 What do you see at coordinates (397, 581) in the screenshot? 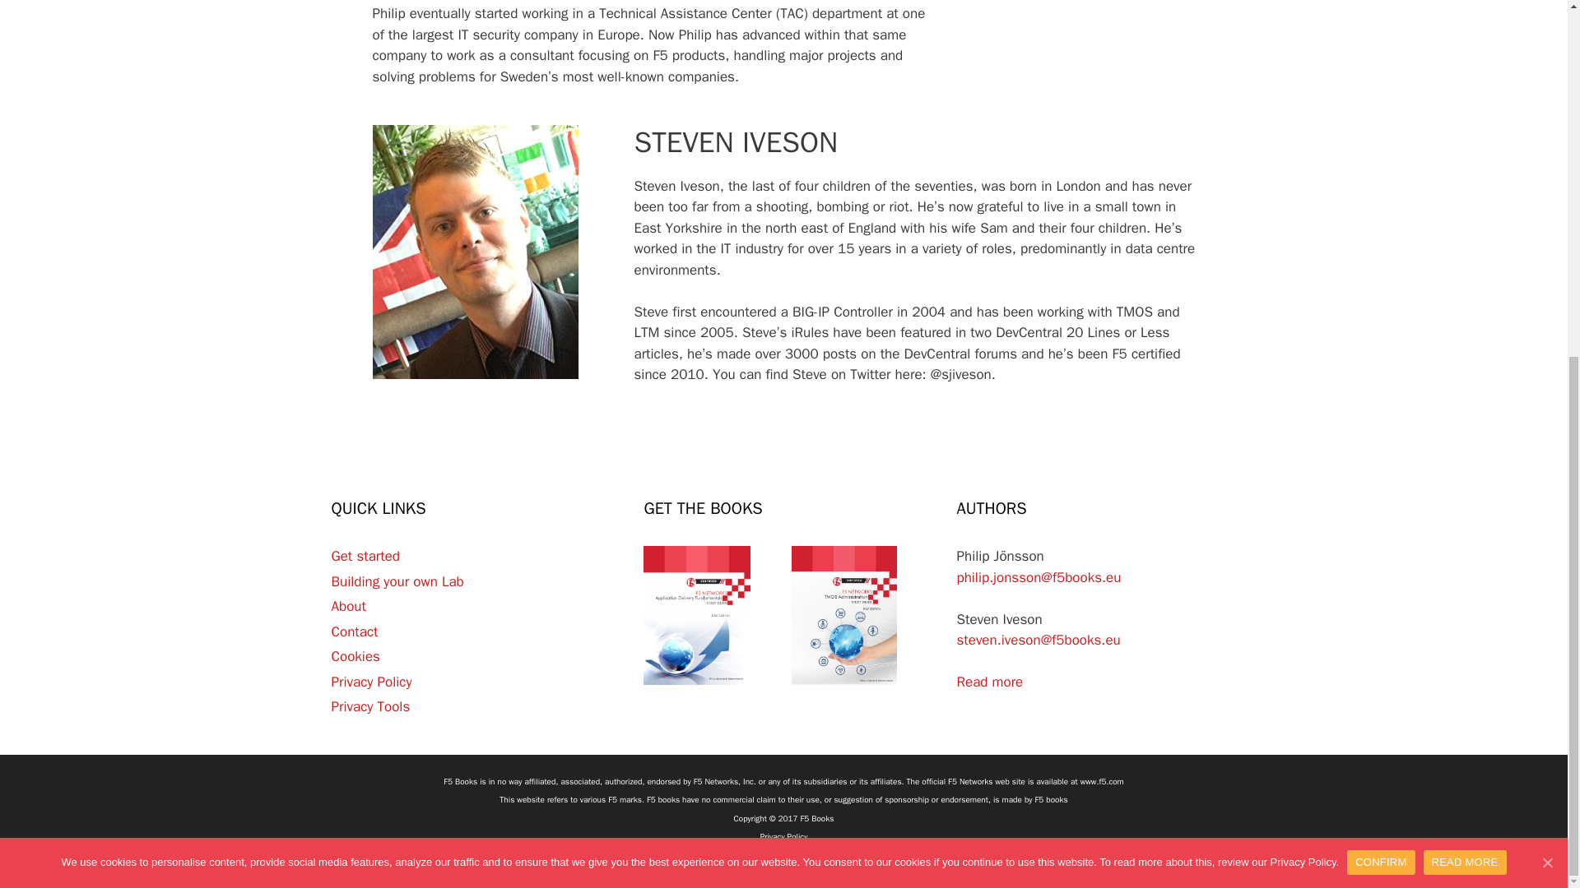
I see `Building your own Lab` at bounding box center [397, 581].